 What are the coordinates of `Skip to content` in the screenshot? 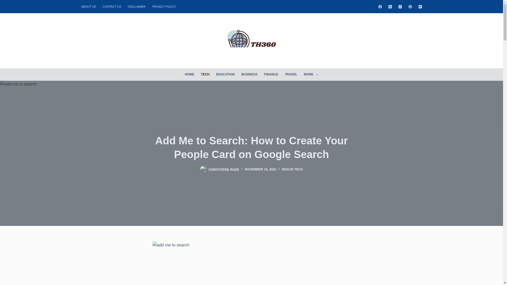 It's located at (5, 3).